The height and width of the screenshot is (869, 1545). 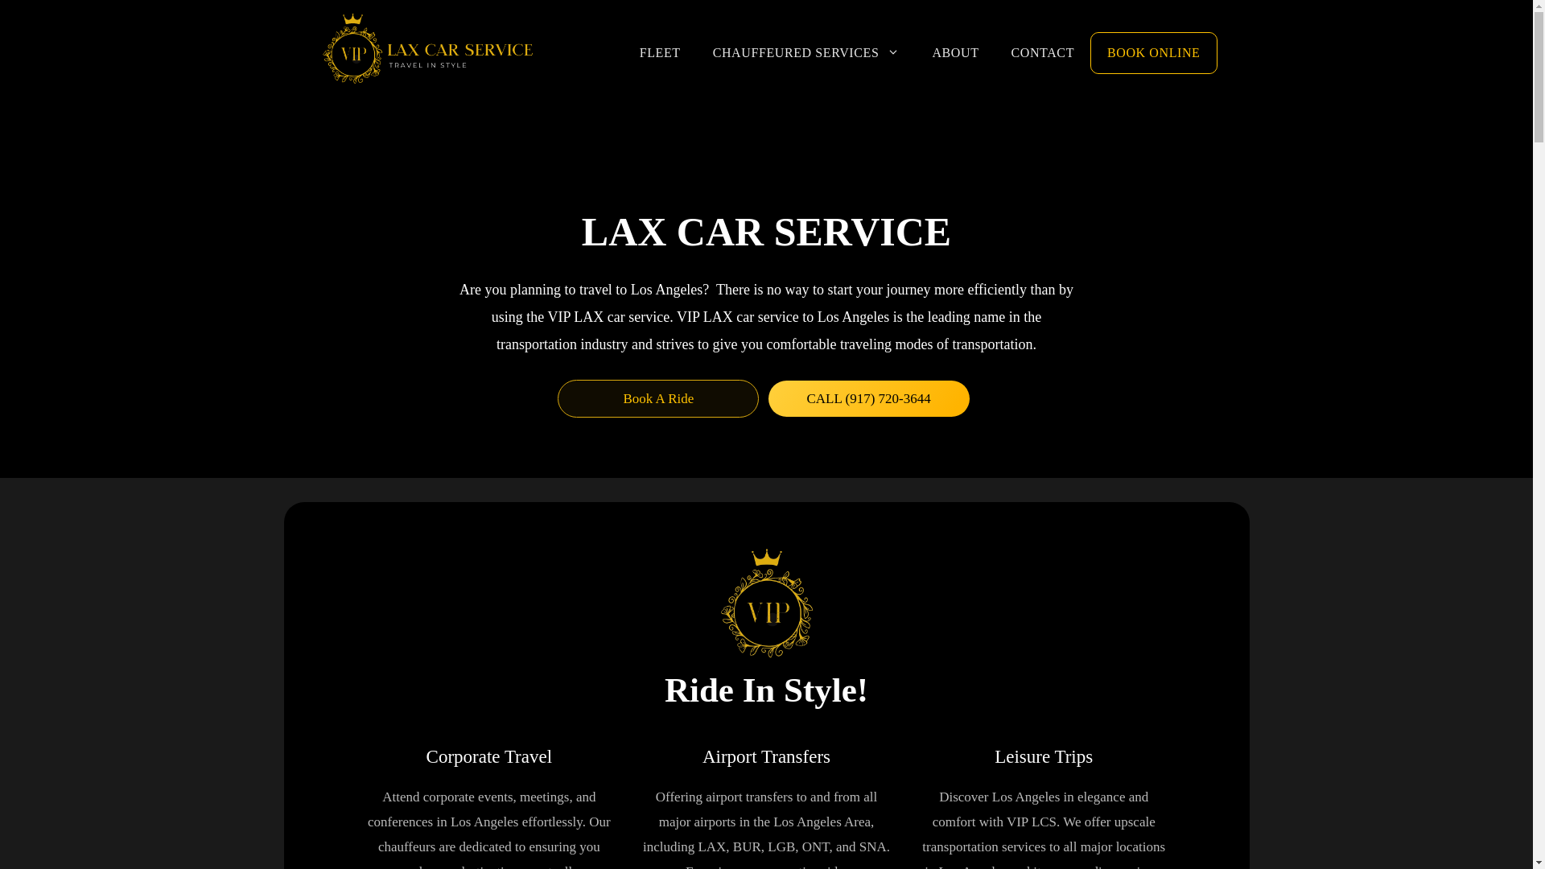 I want to click on BOOK ONLINE, so click(x=1153, y=53).